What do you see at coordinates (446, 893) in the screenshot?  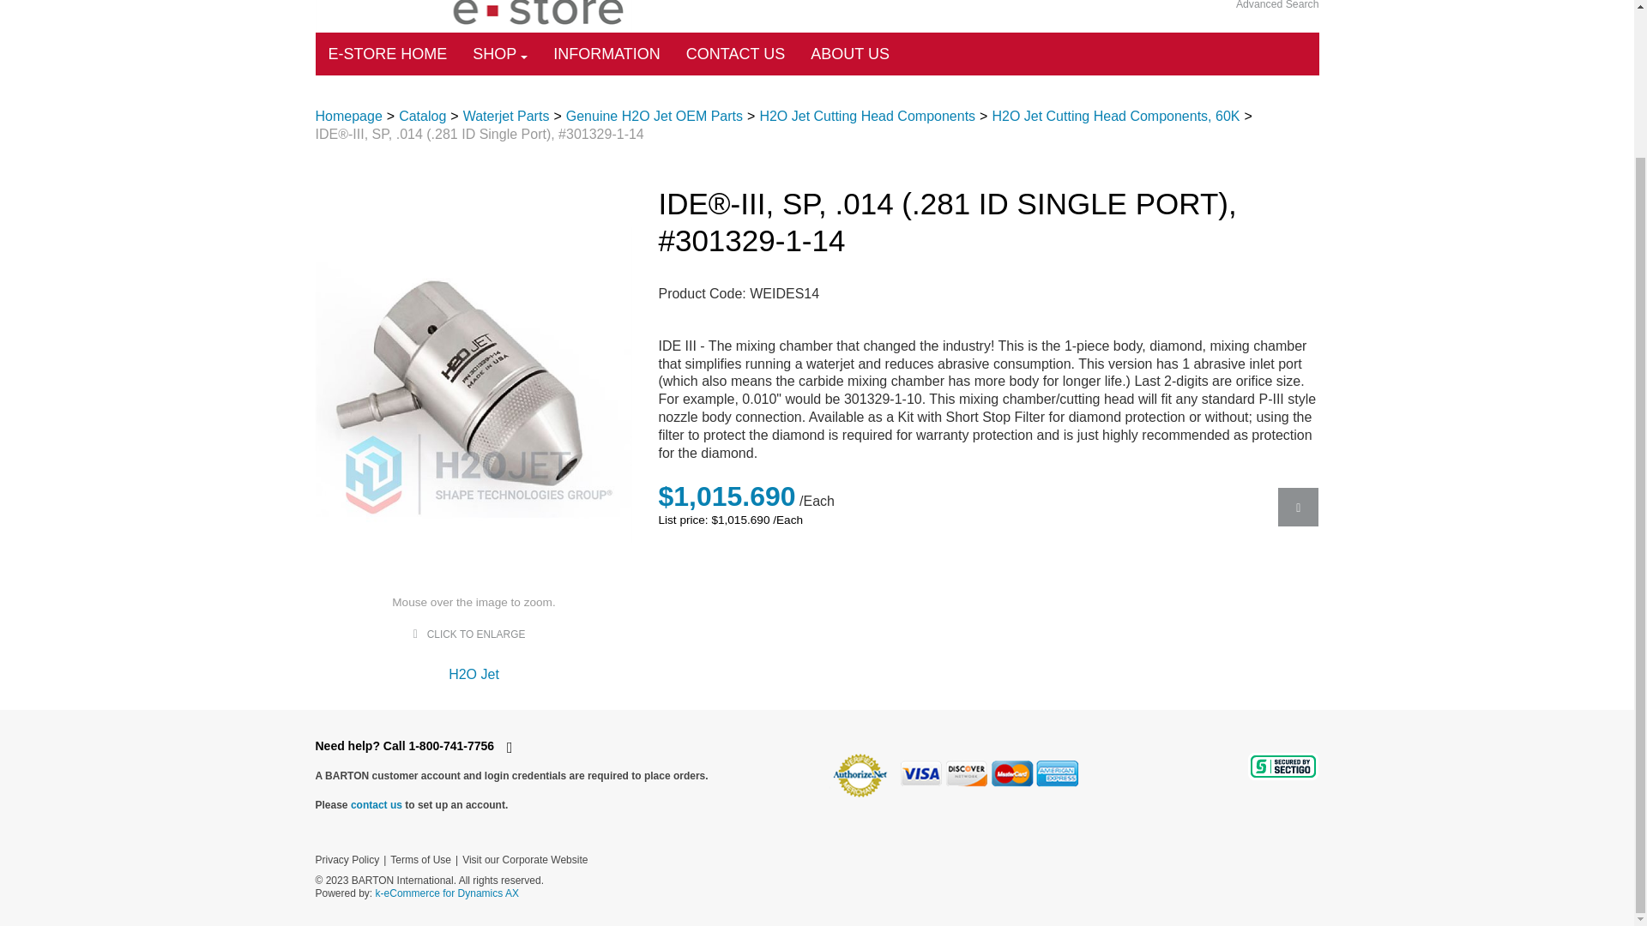 I see `k-eCommerce for Dynamics AX` at bounding box center [446, 893].